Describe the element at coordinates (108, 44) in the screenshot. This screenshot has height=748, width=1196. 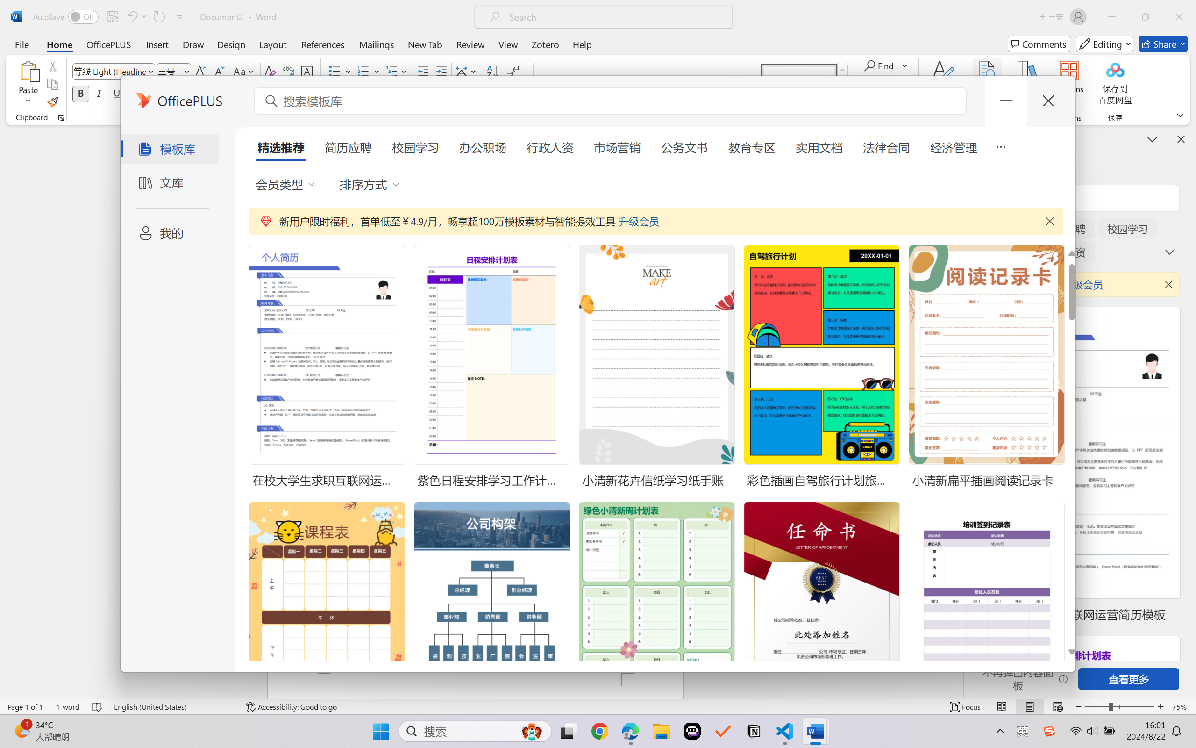
I see `OfficePLUS` at that location.